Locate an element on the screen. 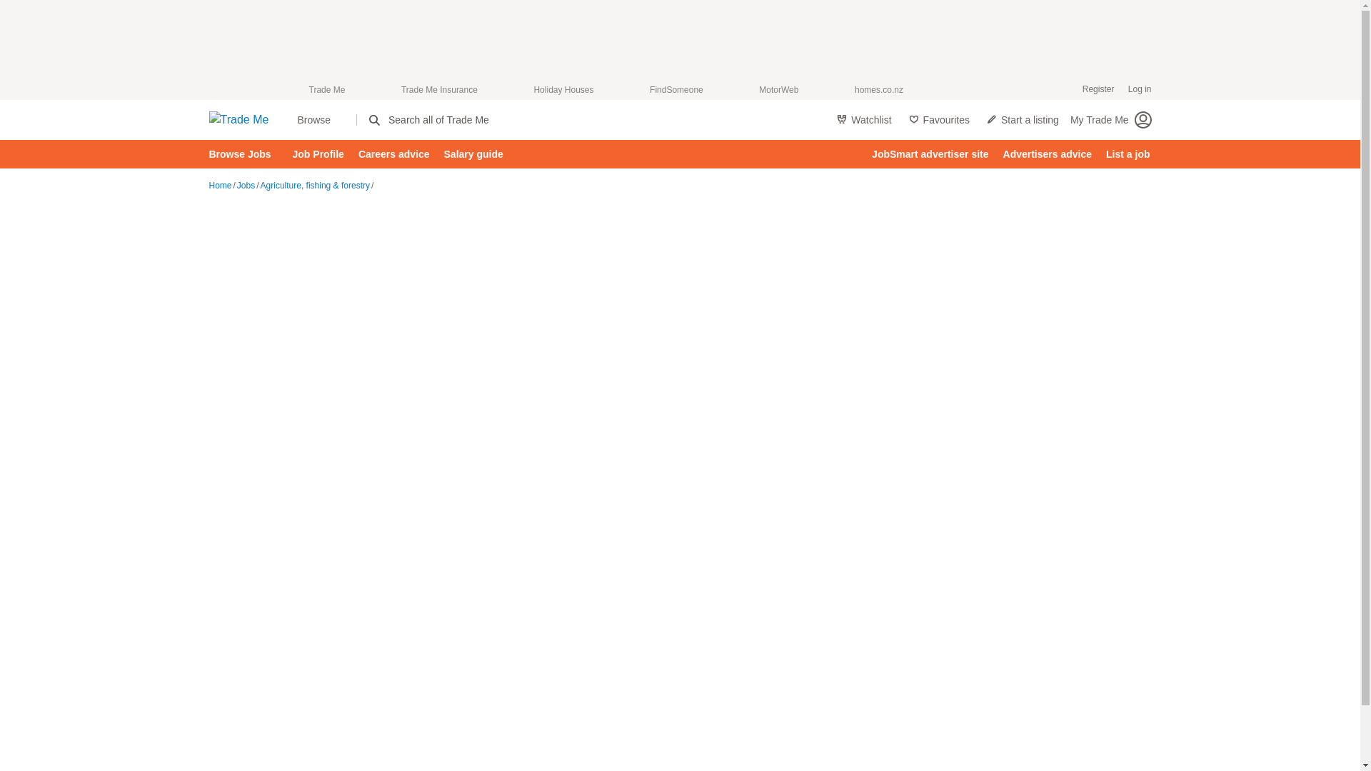  Start a listing is located at coordinates (1023, 119).